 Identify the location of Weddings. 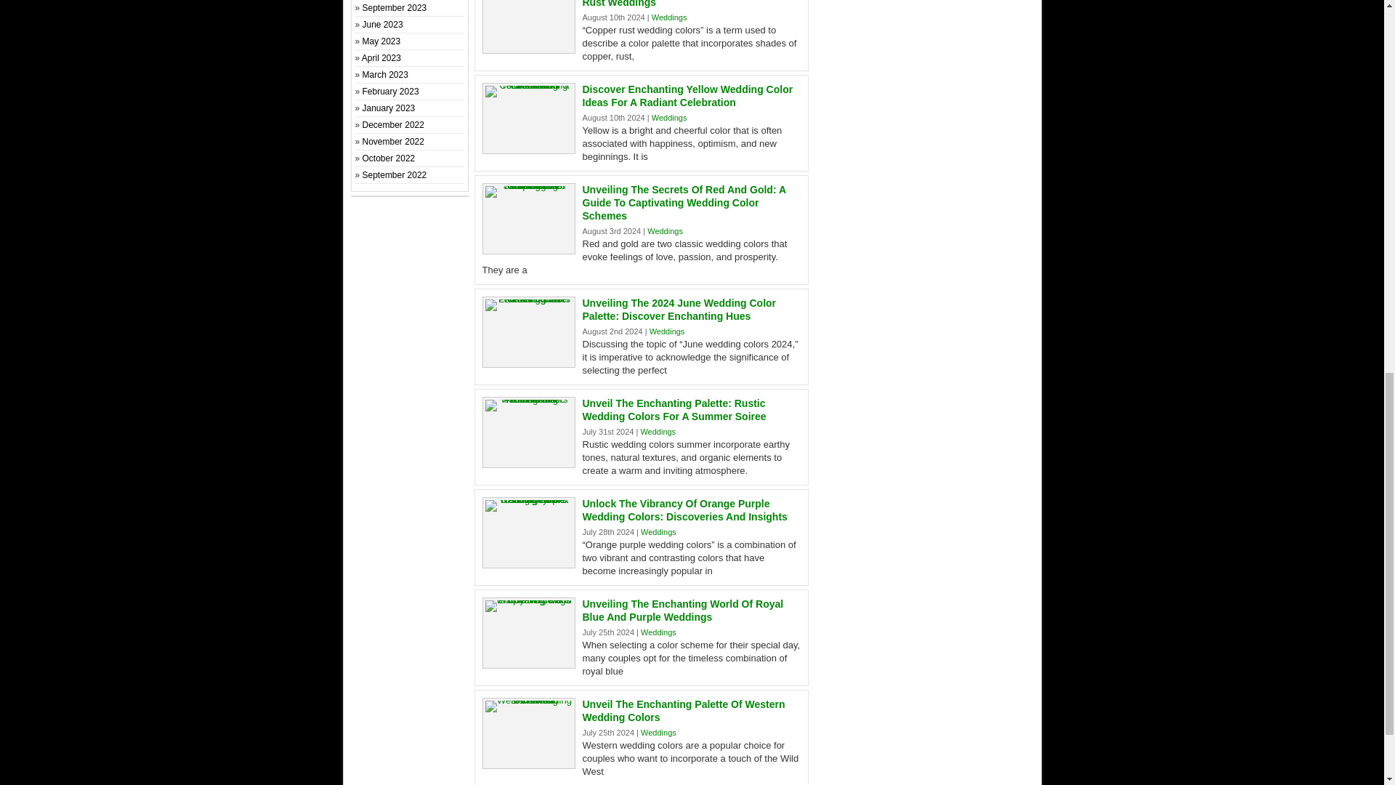
(669, 118).